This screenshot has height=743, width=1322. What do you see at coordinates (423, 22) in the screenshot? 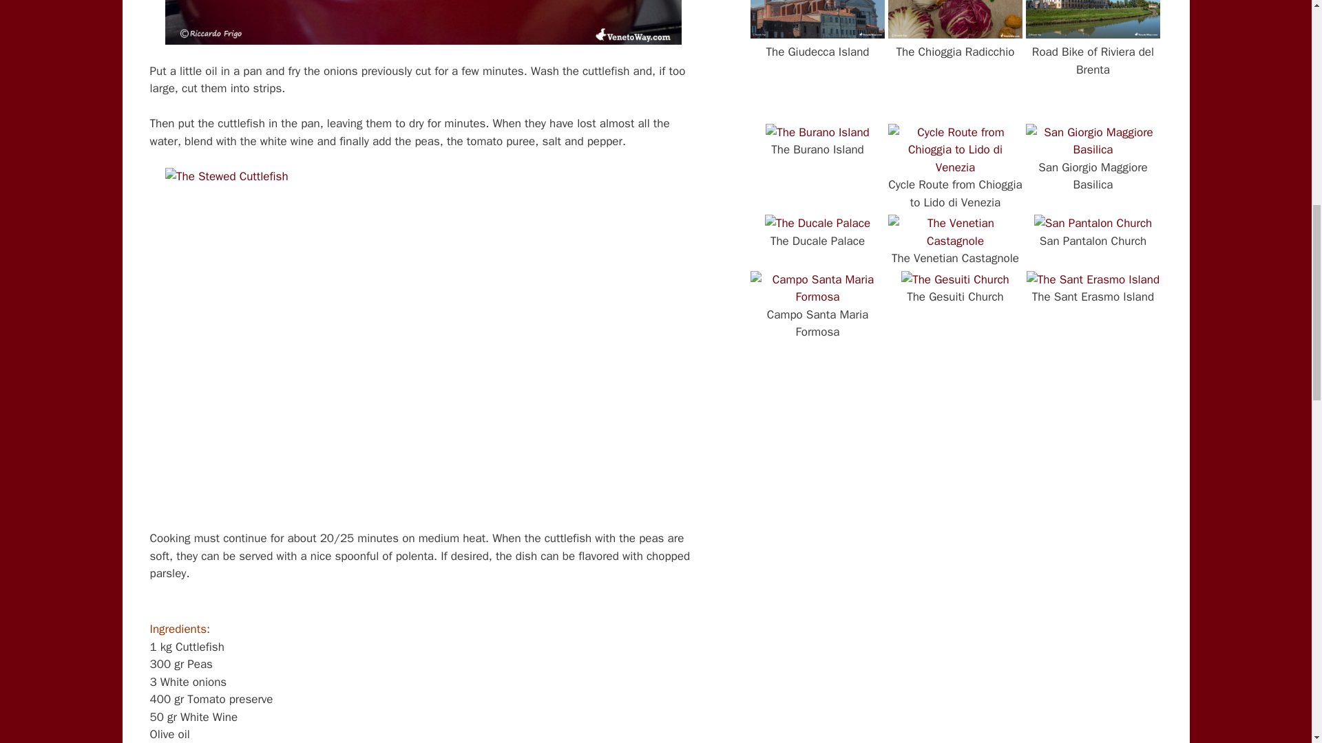
I see `The Stewed Cuttlefish ` at bounding box center [423, 22].